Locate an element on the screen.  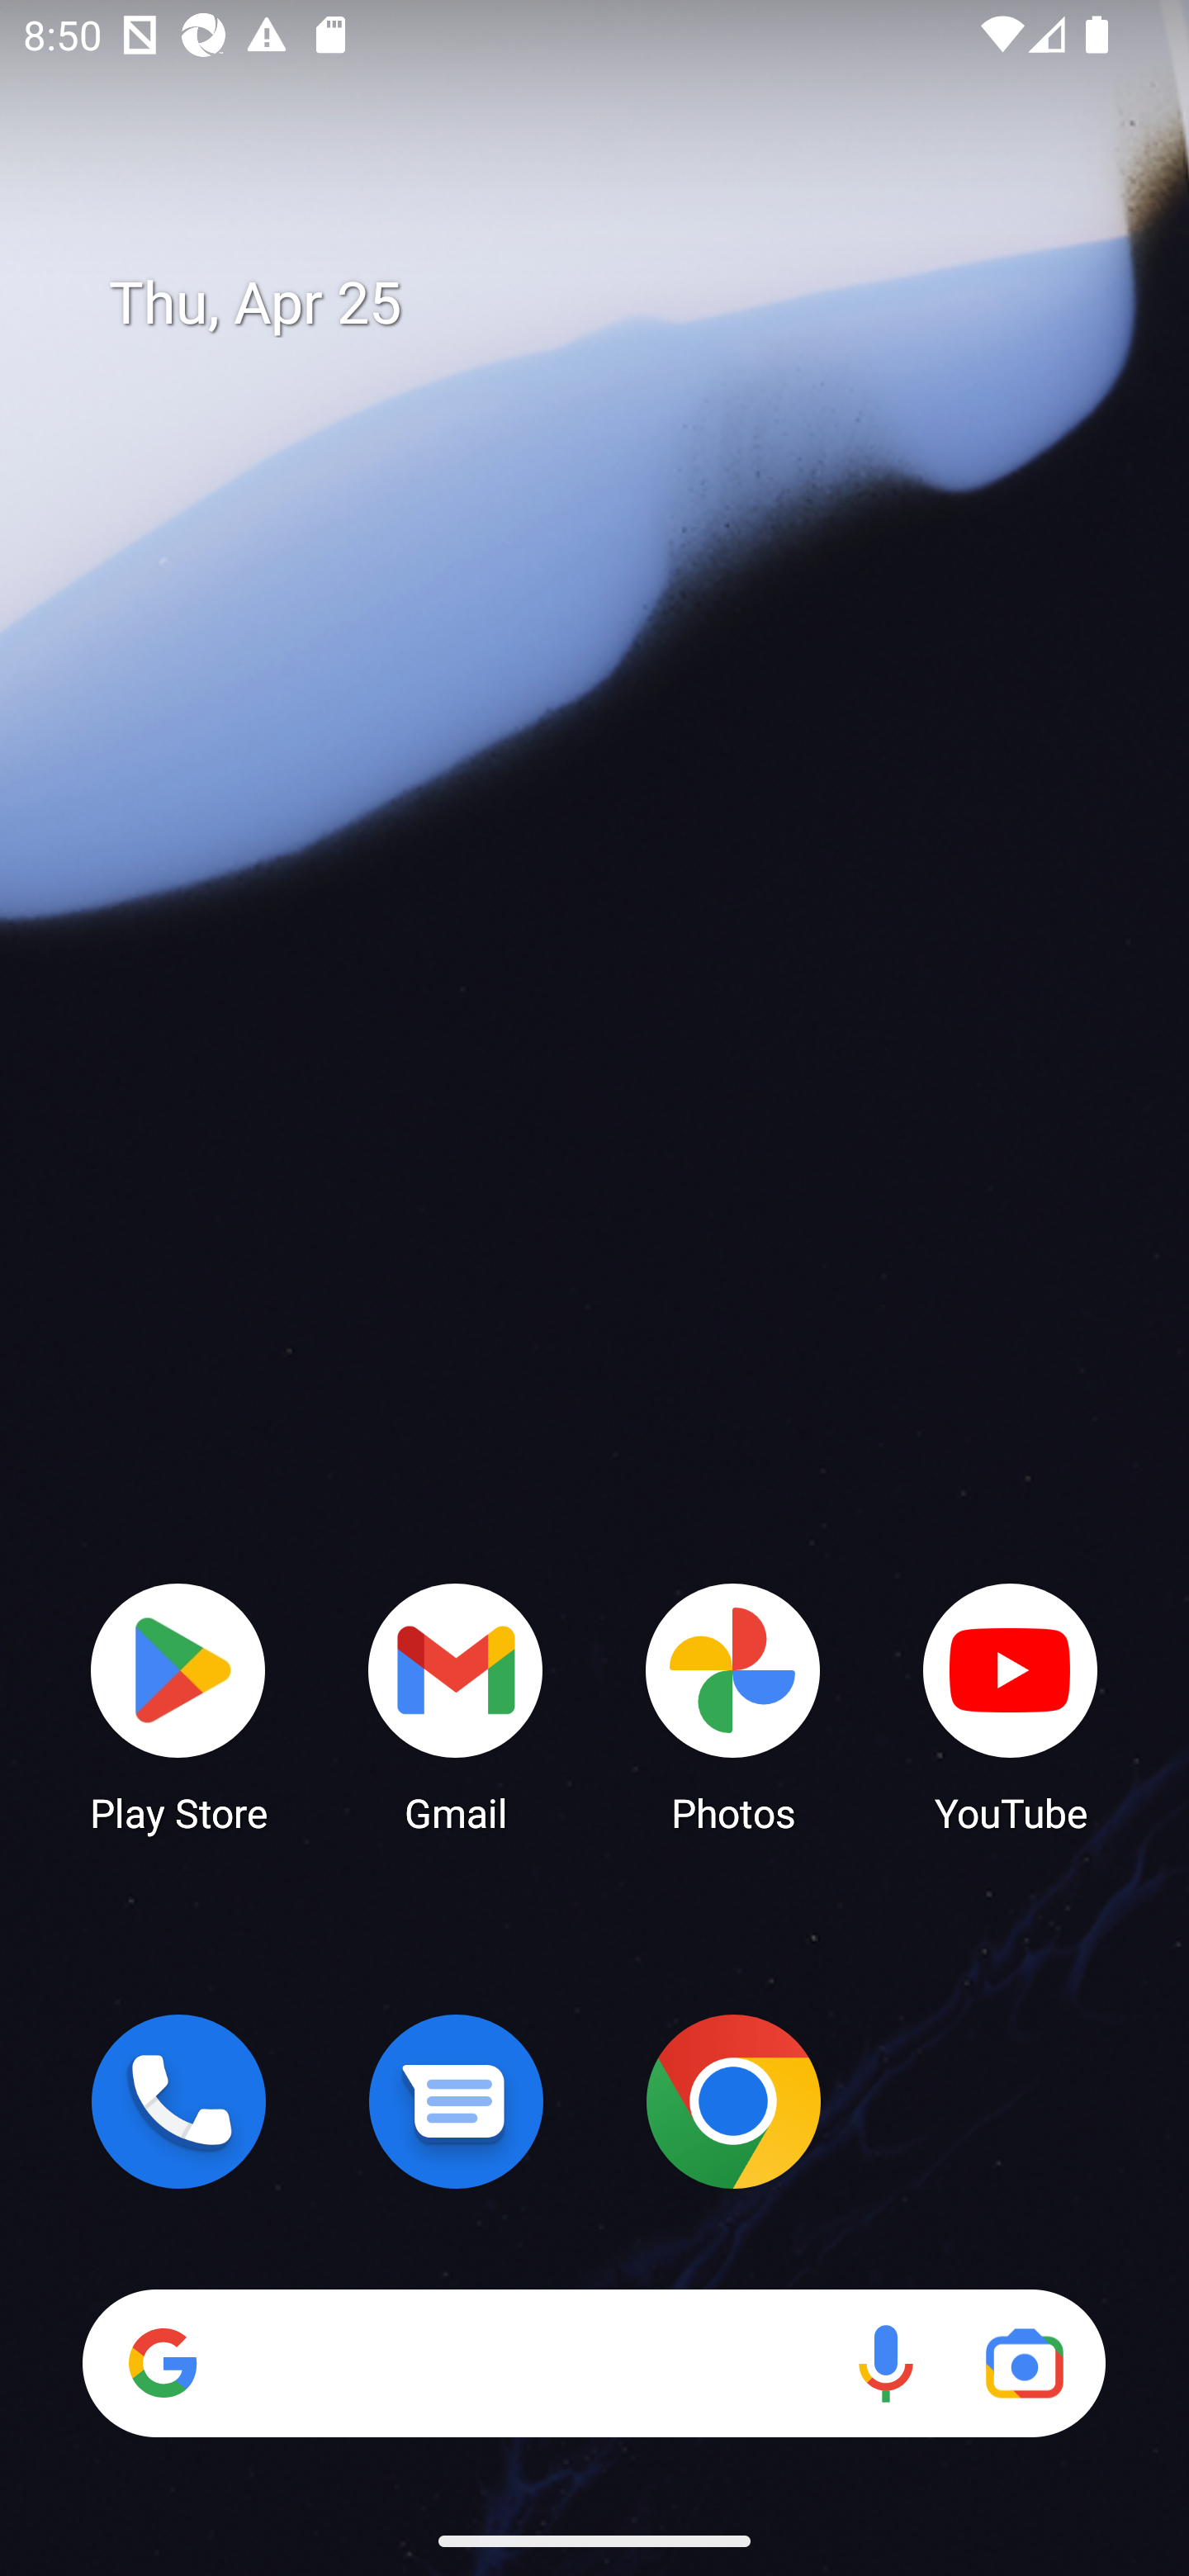
YouTube is located at coordinates (1011, 1706).